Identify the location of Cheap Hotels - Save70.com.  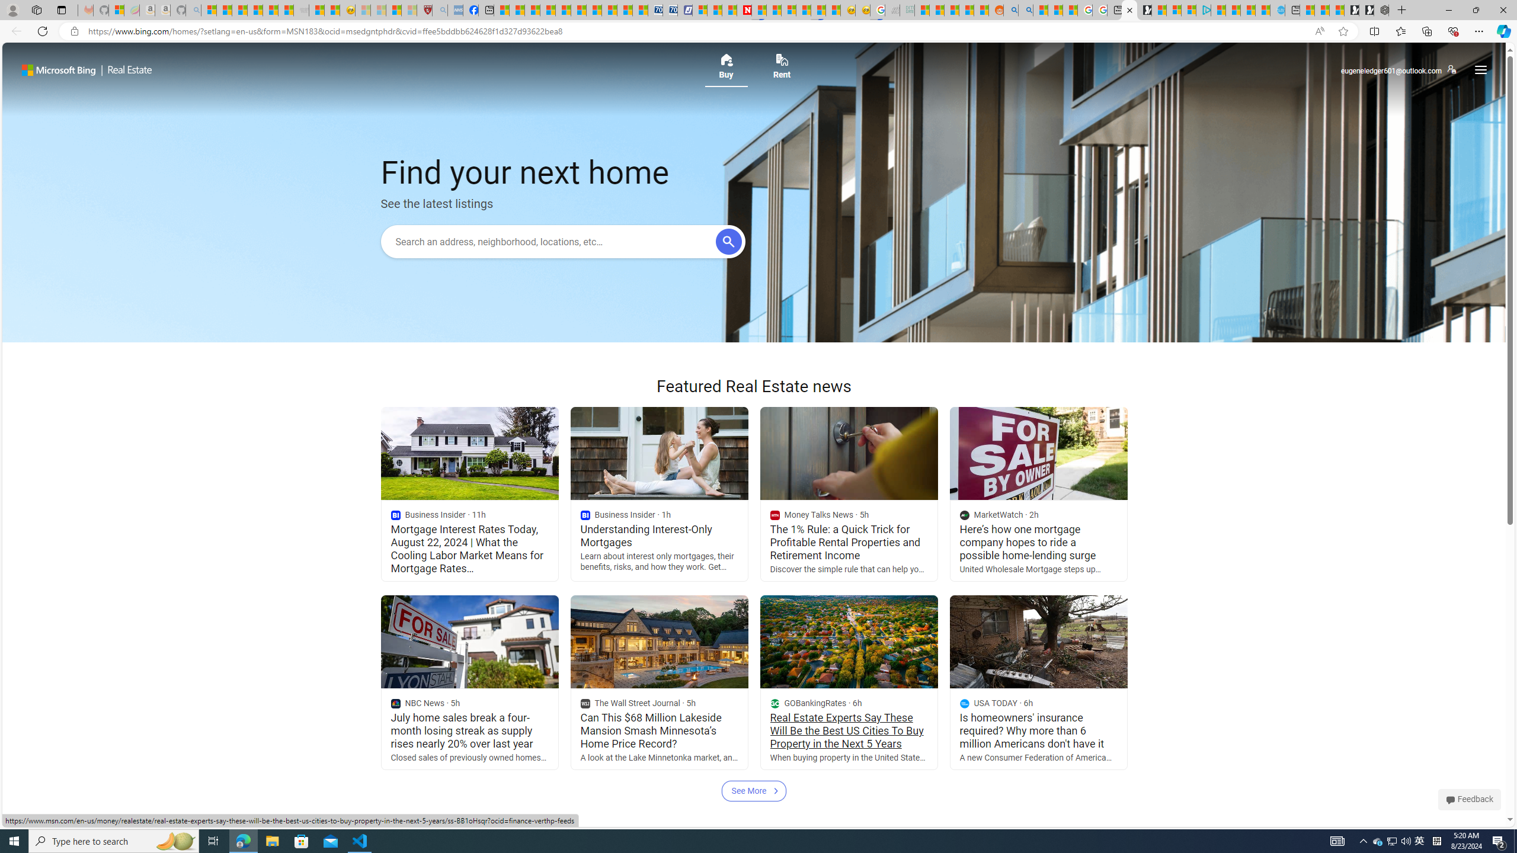
(671, 10).